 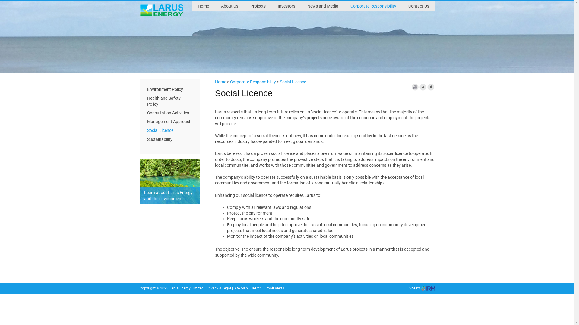 What do you see at coordinates (220, 82) in the screenshot?
I see `Home` at bounding box center [220, 82].